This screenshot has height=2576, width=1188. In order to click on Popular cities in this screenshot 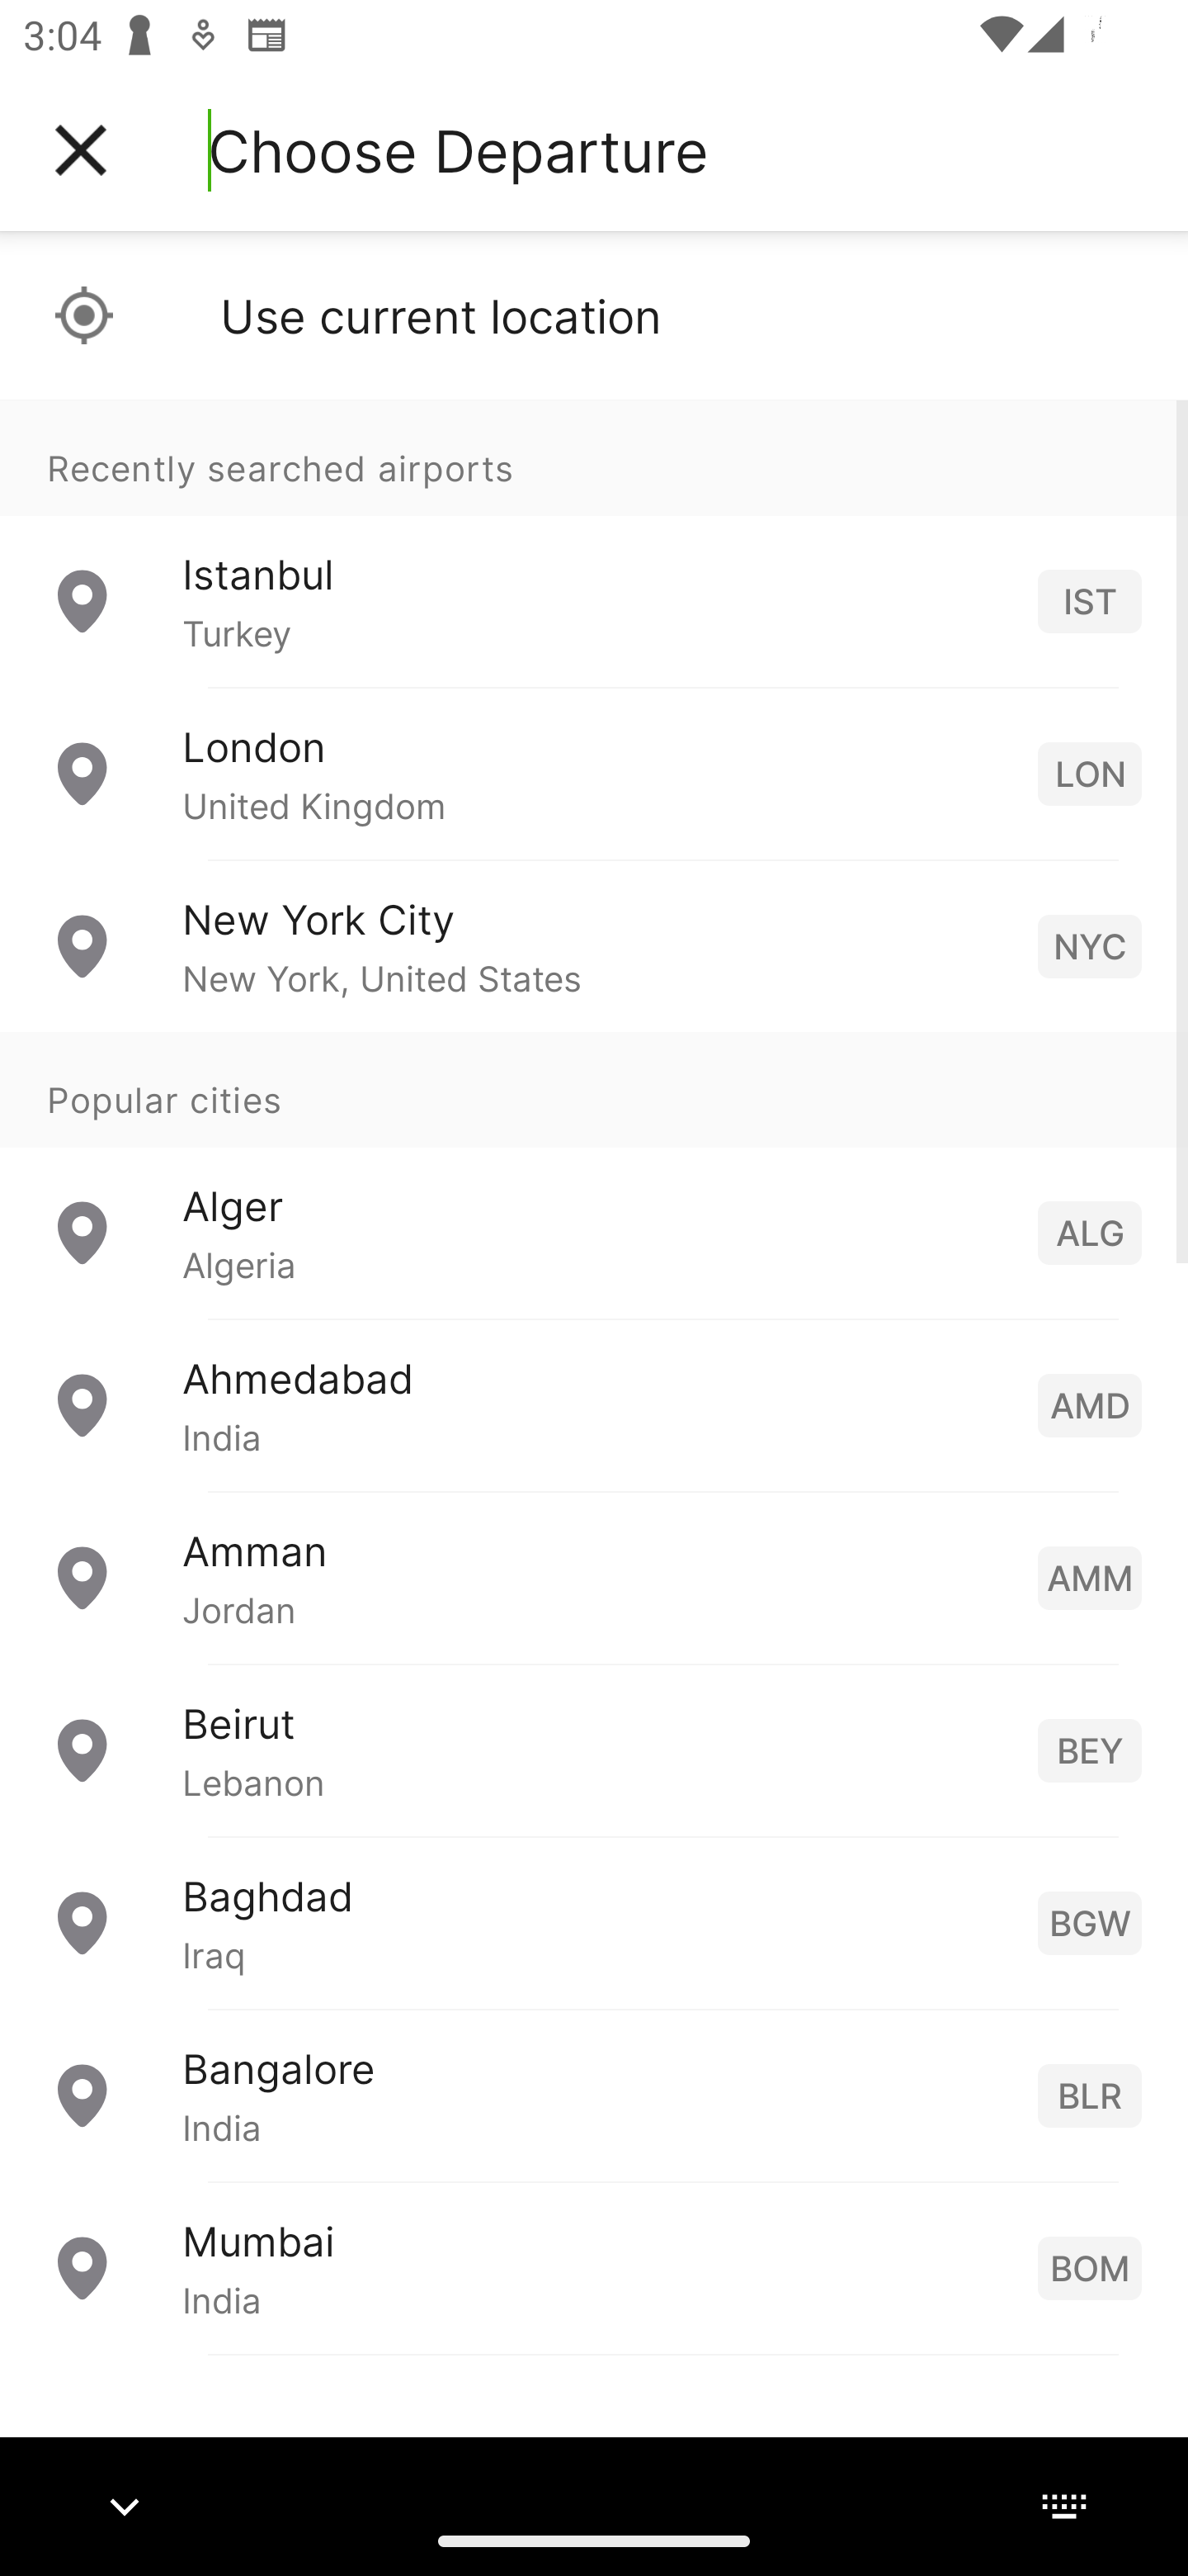, I will do `click(594, 1091)`.